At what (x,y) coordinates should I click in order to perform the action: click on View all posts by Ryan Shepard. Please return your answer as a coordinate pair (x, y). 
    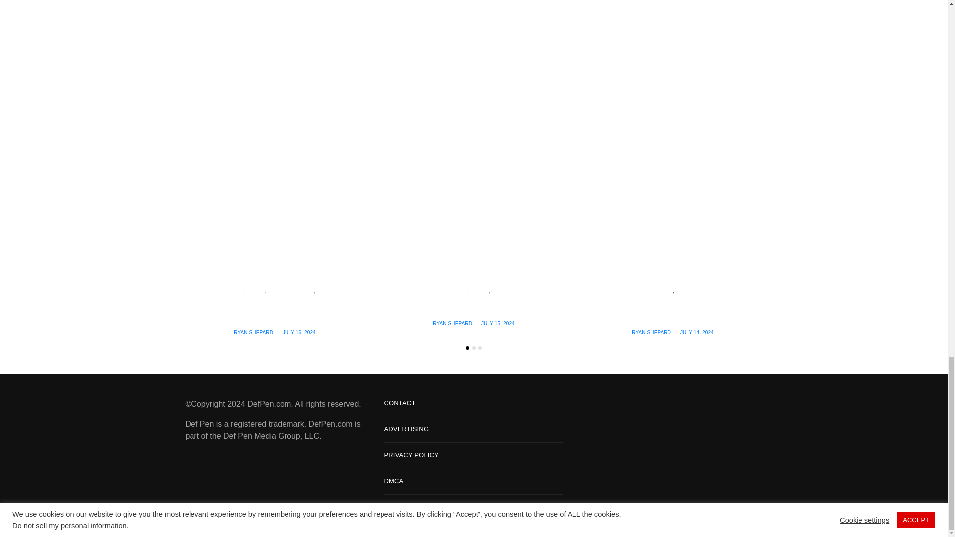
    Looking at the image, I should click on (254, 332).